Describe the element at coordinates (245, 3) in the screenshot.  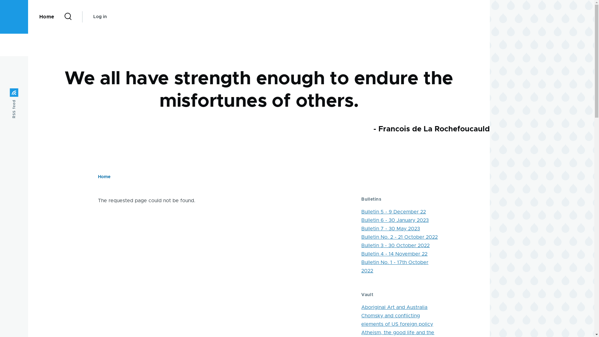
I see `Skip to main content` at that location.